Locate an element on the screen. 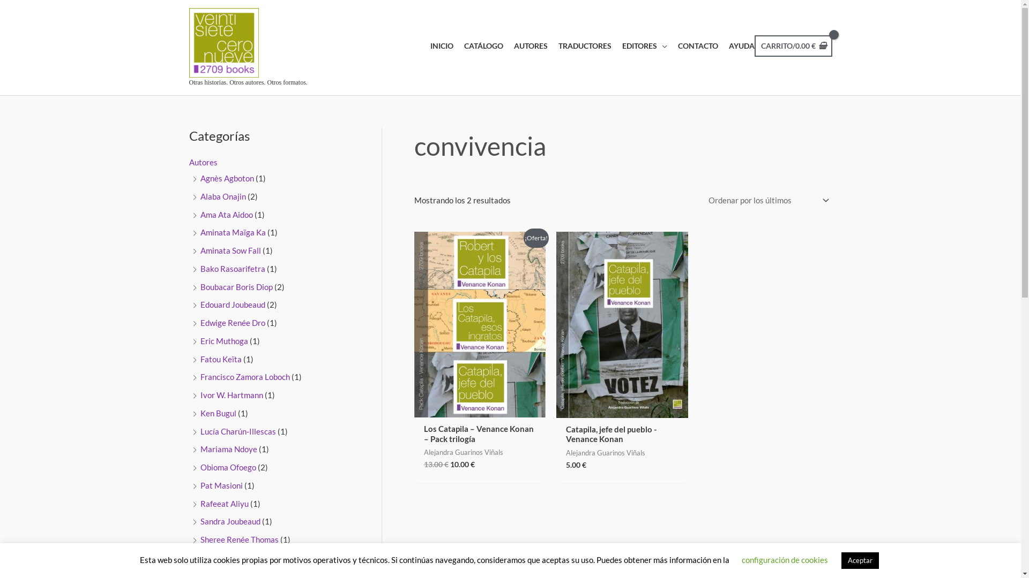  Boubacar Boris Diop is located at coordinates (236, 287).